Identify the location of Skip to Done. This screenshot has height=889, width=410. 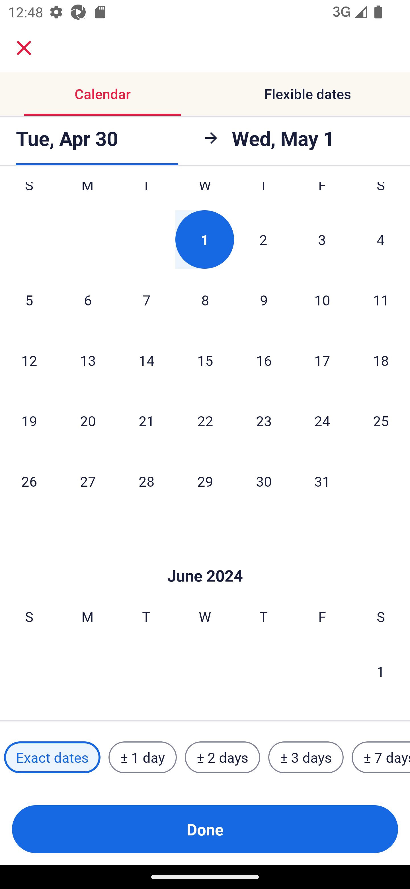
(205, 558).